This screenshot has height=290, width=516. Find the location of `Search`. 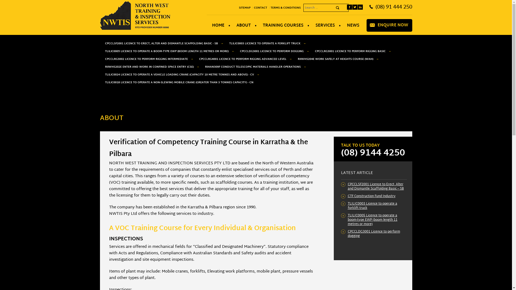

Search is located at coordinates (338, 8).